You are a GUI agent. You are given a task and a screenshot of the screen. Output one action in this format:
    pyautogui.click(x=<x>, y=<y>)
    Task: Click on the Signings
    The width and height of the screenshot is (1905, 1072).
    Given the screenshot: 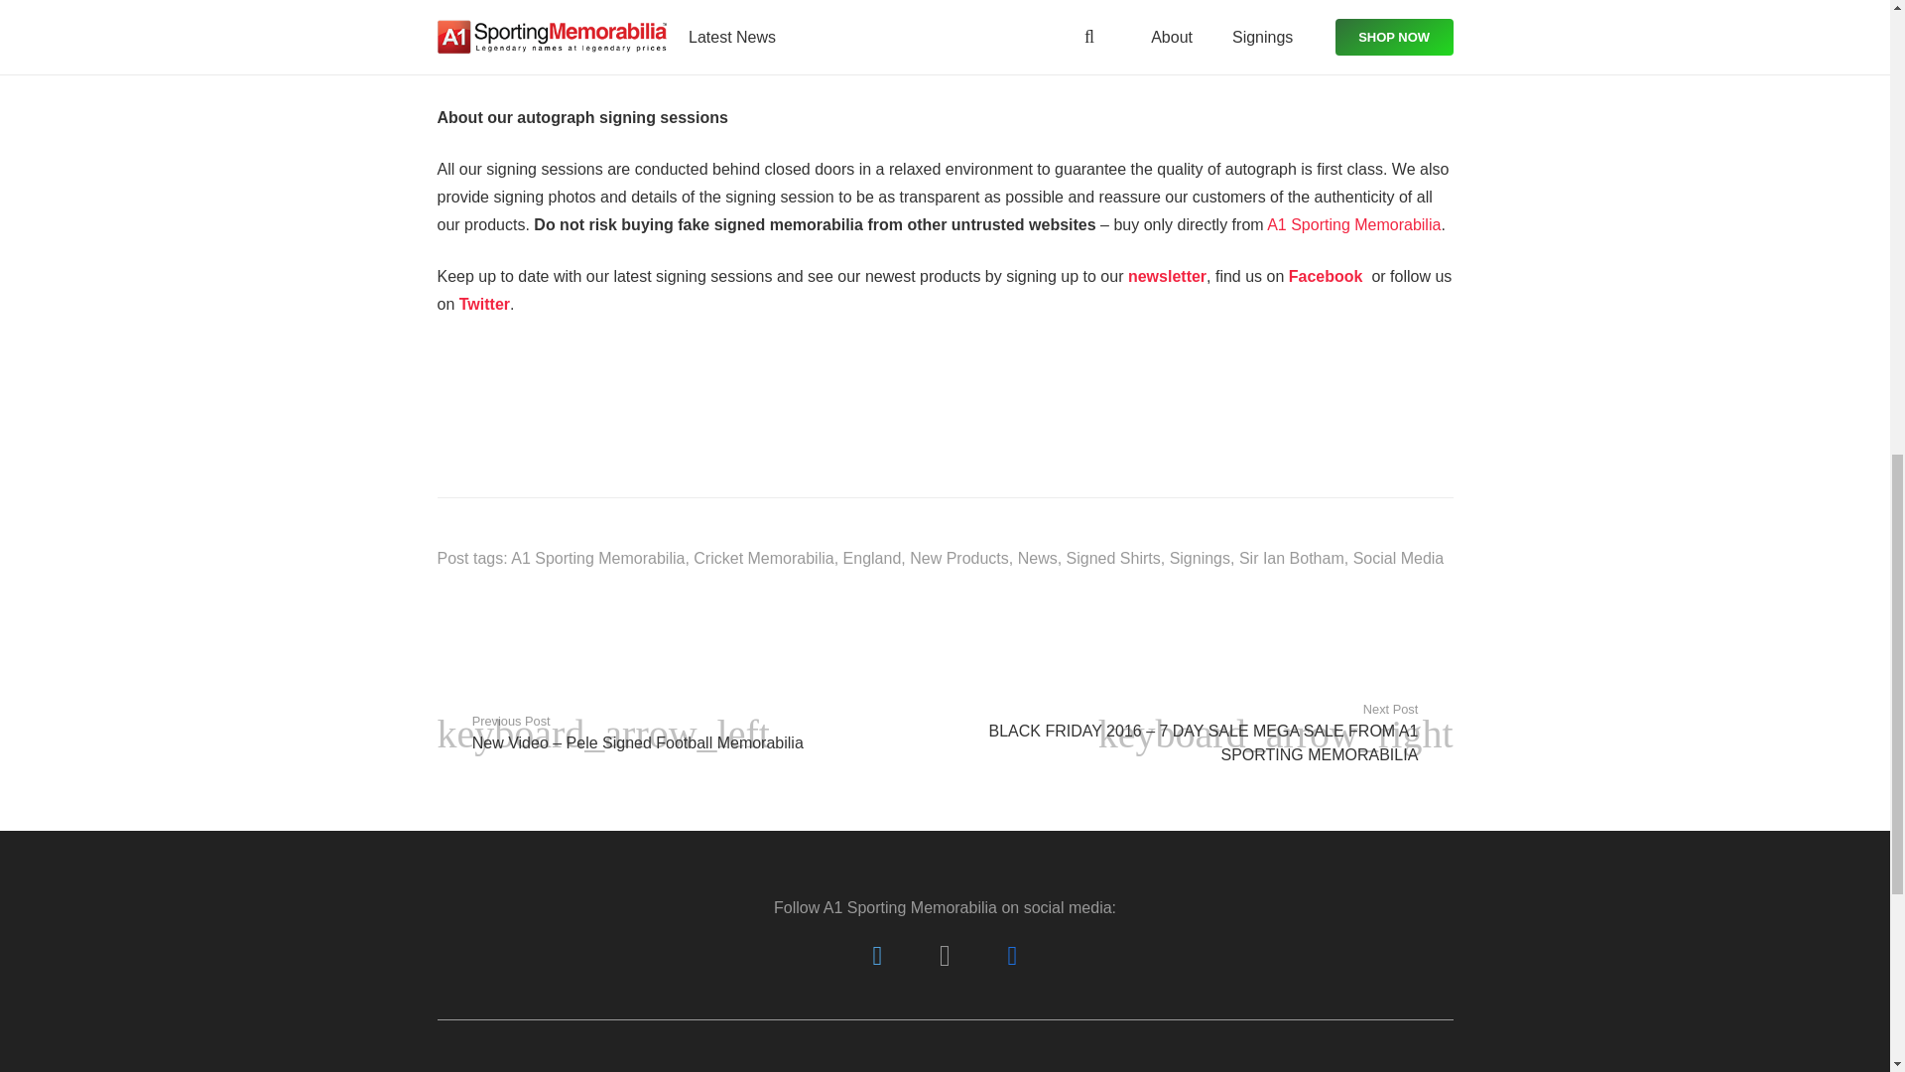 What is the action you would take?
    pyautogui.click(x=1200, y=558)
    